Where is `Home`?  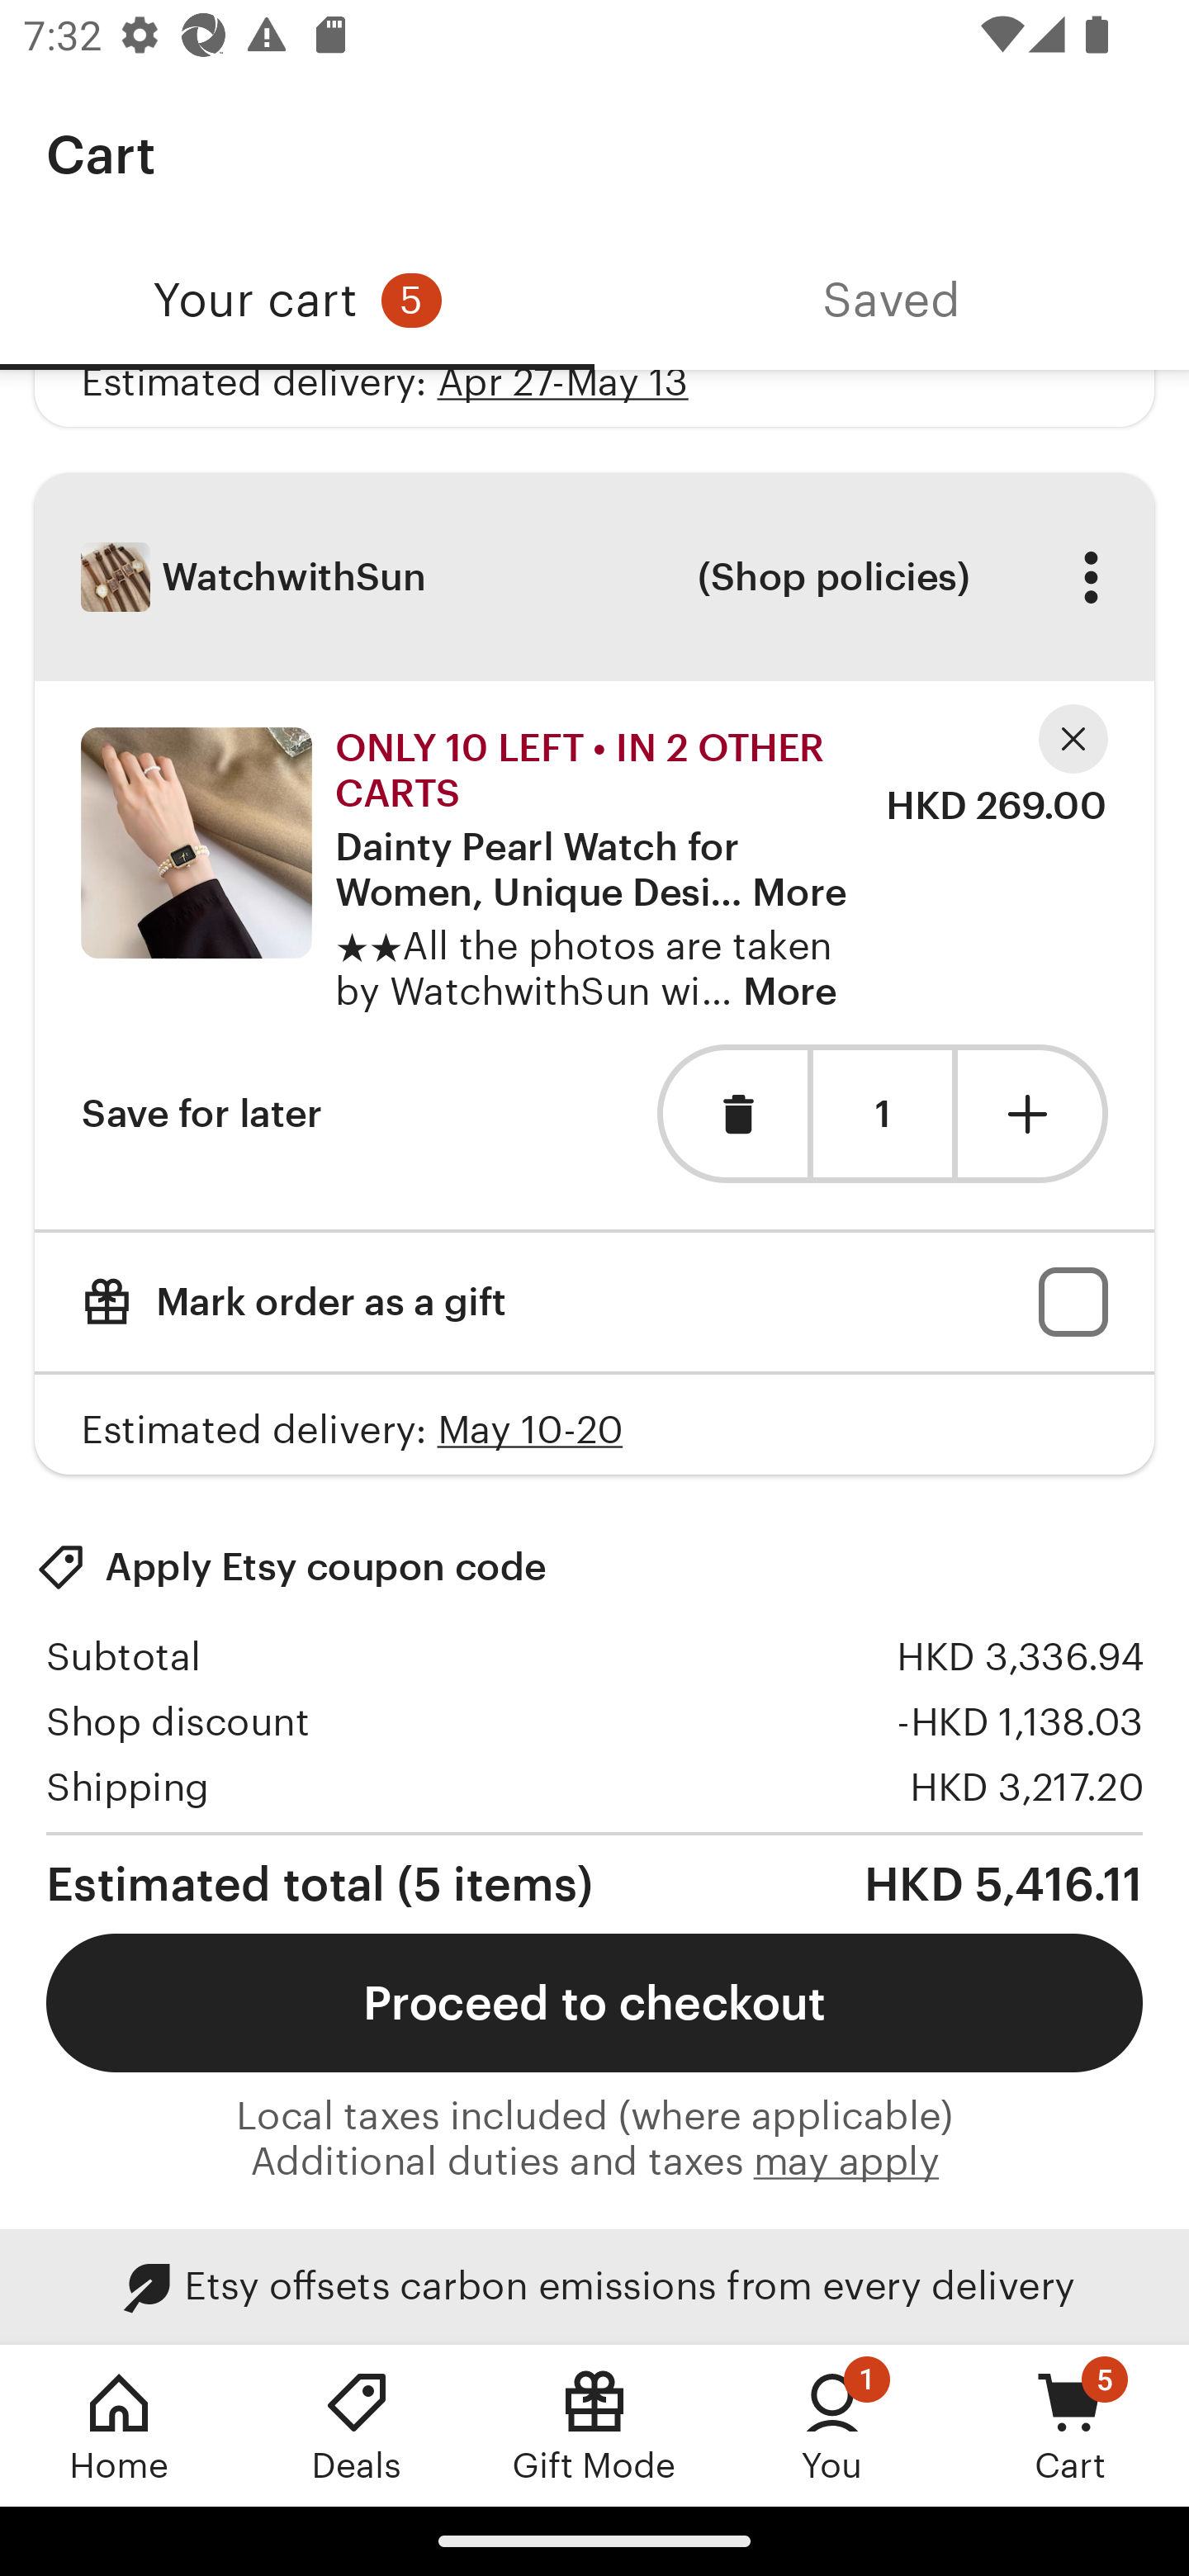
Home is located at coordinates (119, 2425).